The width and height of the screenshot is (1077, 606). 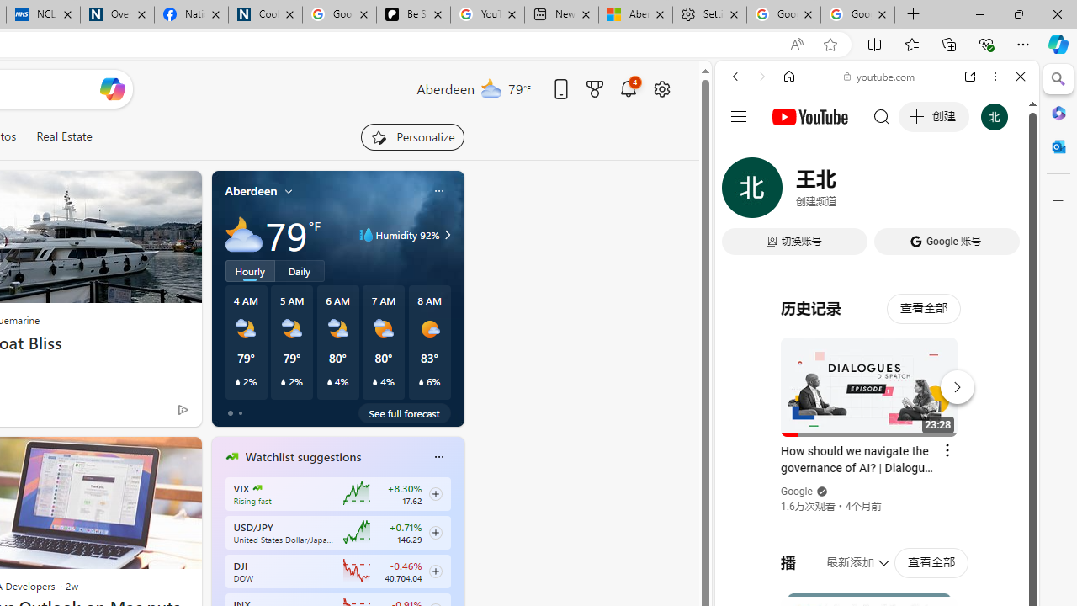 I want to click on Microsoft rewards, so click(x=595, y=88).